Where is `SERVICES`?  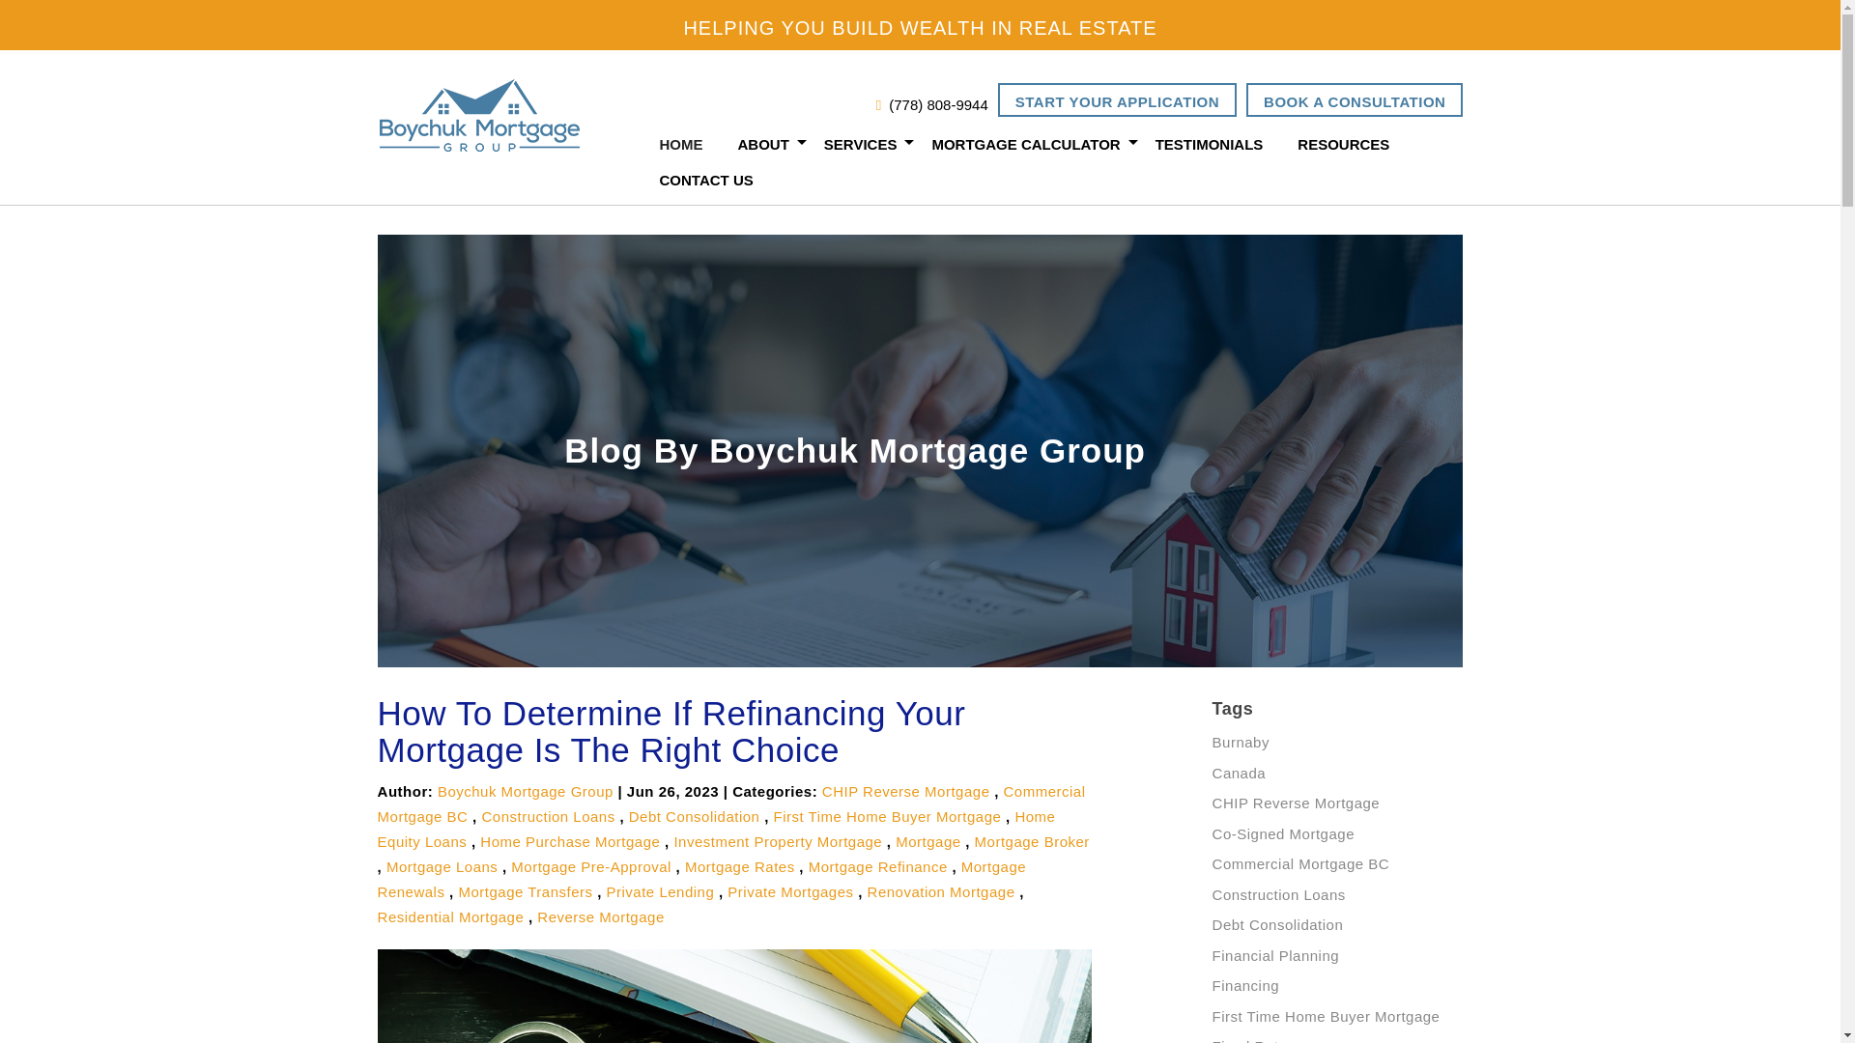
SERVICES is located at coordinates (860, 144).